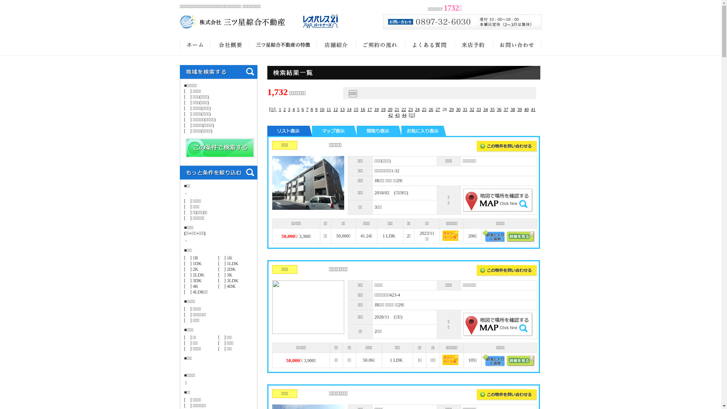 Image resolution: width=727 pixels, height=409 pixels. I want to click on 29, so click(451, 109).